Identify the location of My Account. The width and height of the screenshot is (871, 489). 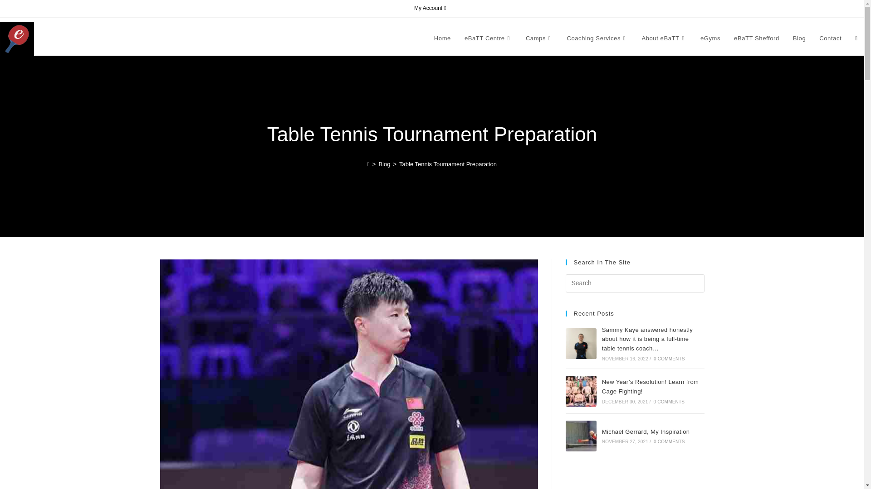
(431, 8).